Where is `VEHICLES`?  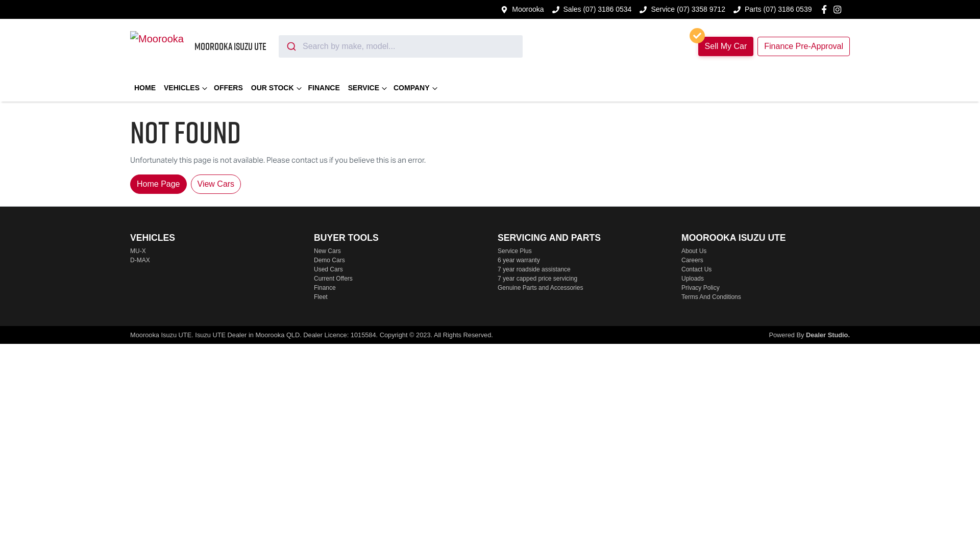 VEHICLES is located at coordinates (185, 88).